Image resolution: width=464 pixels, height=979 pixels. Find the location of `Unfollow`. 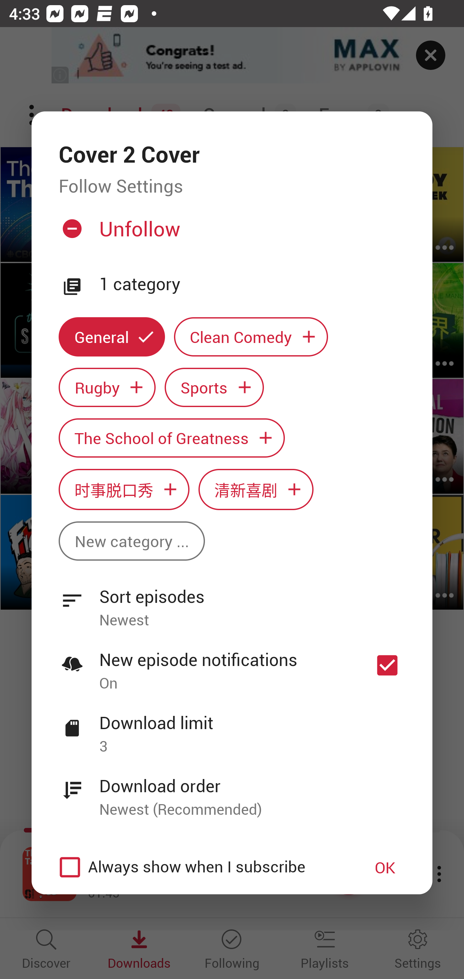

Unfollow is located at coordinates (231, 234).